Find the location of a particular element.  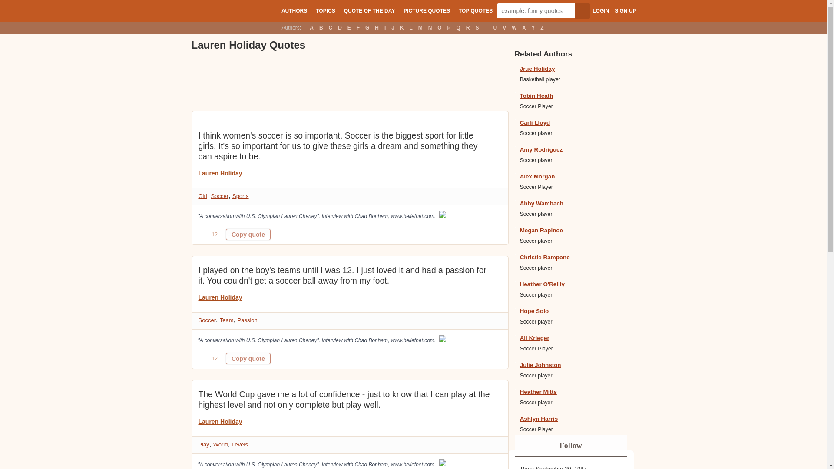

AUTHORS is located at coordinates (294, 10).